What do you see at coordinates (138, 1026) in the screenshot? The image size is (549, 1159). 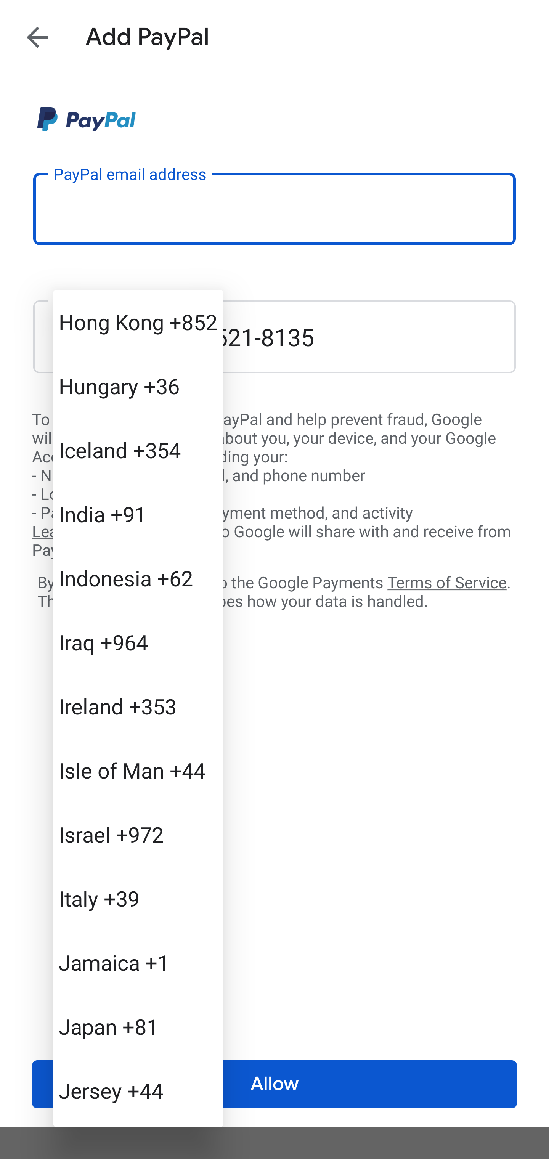 I see `Japan +81` at bounding box center [138, 1026].